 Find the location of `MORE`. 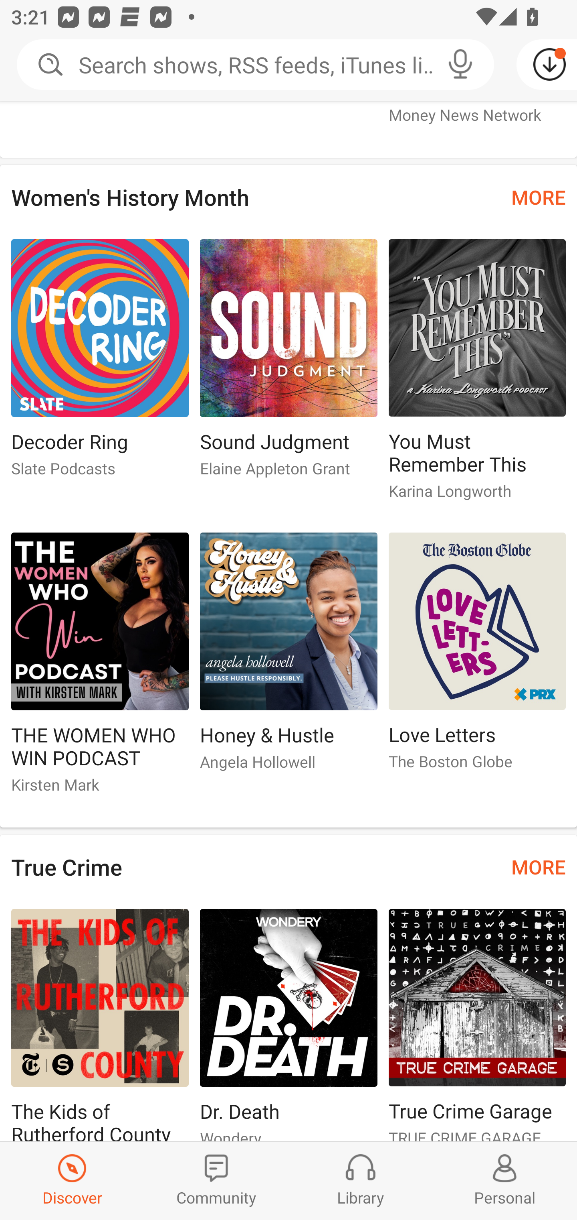

MORE is located at coordinates (539, 867).